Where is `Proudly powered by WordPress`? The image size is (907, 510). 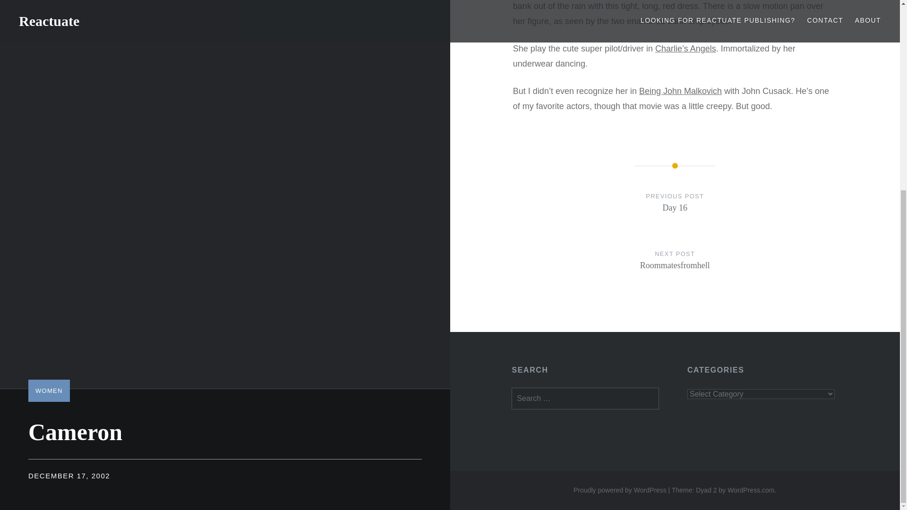 Proudly powered by WordPress is located at coordinates (620, 490).